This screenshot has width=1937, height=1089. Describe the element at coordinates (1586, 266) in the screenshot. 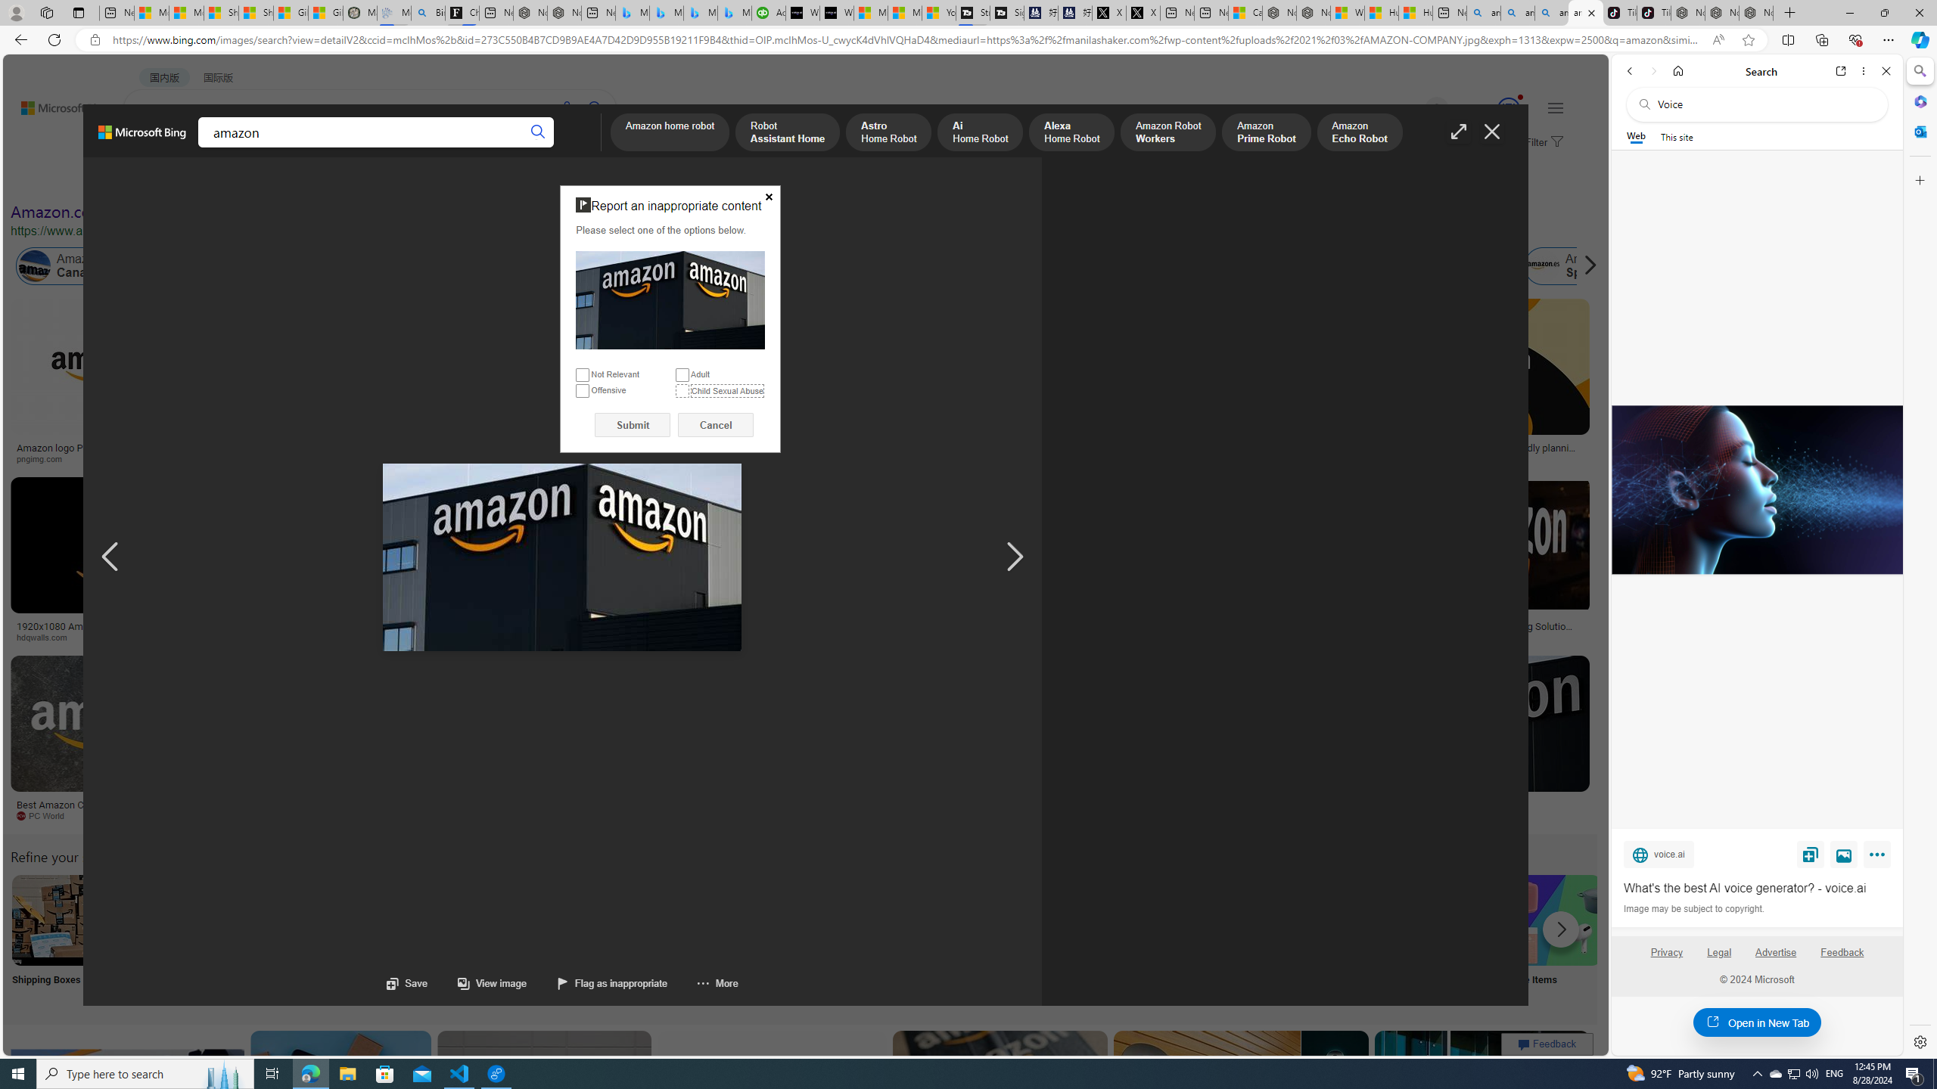

I see `Scroll right` at that location.